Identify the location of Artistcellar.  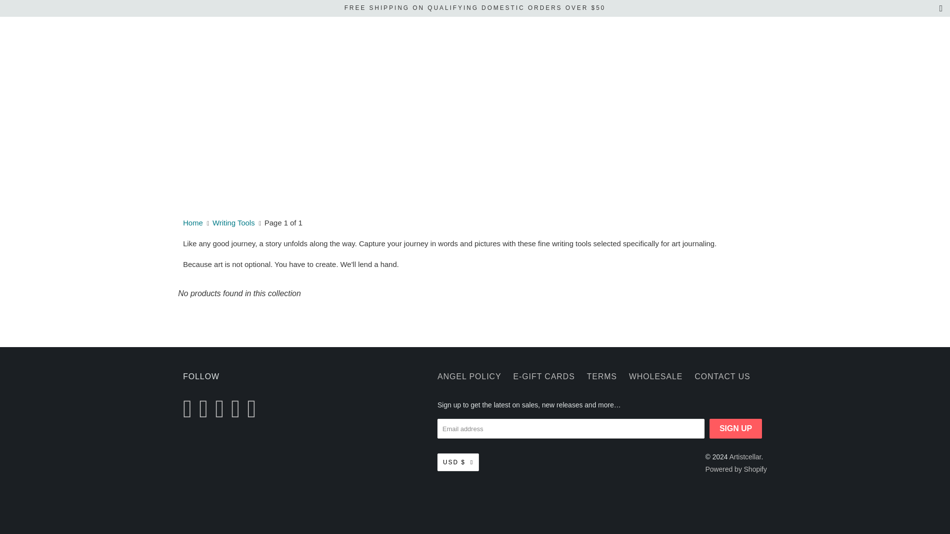
(193, 222).